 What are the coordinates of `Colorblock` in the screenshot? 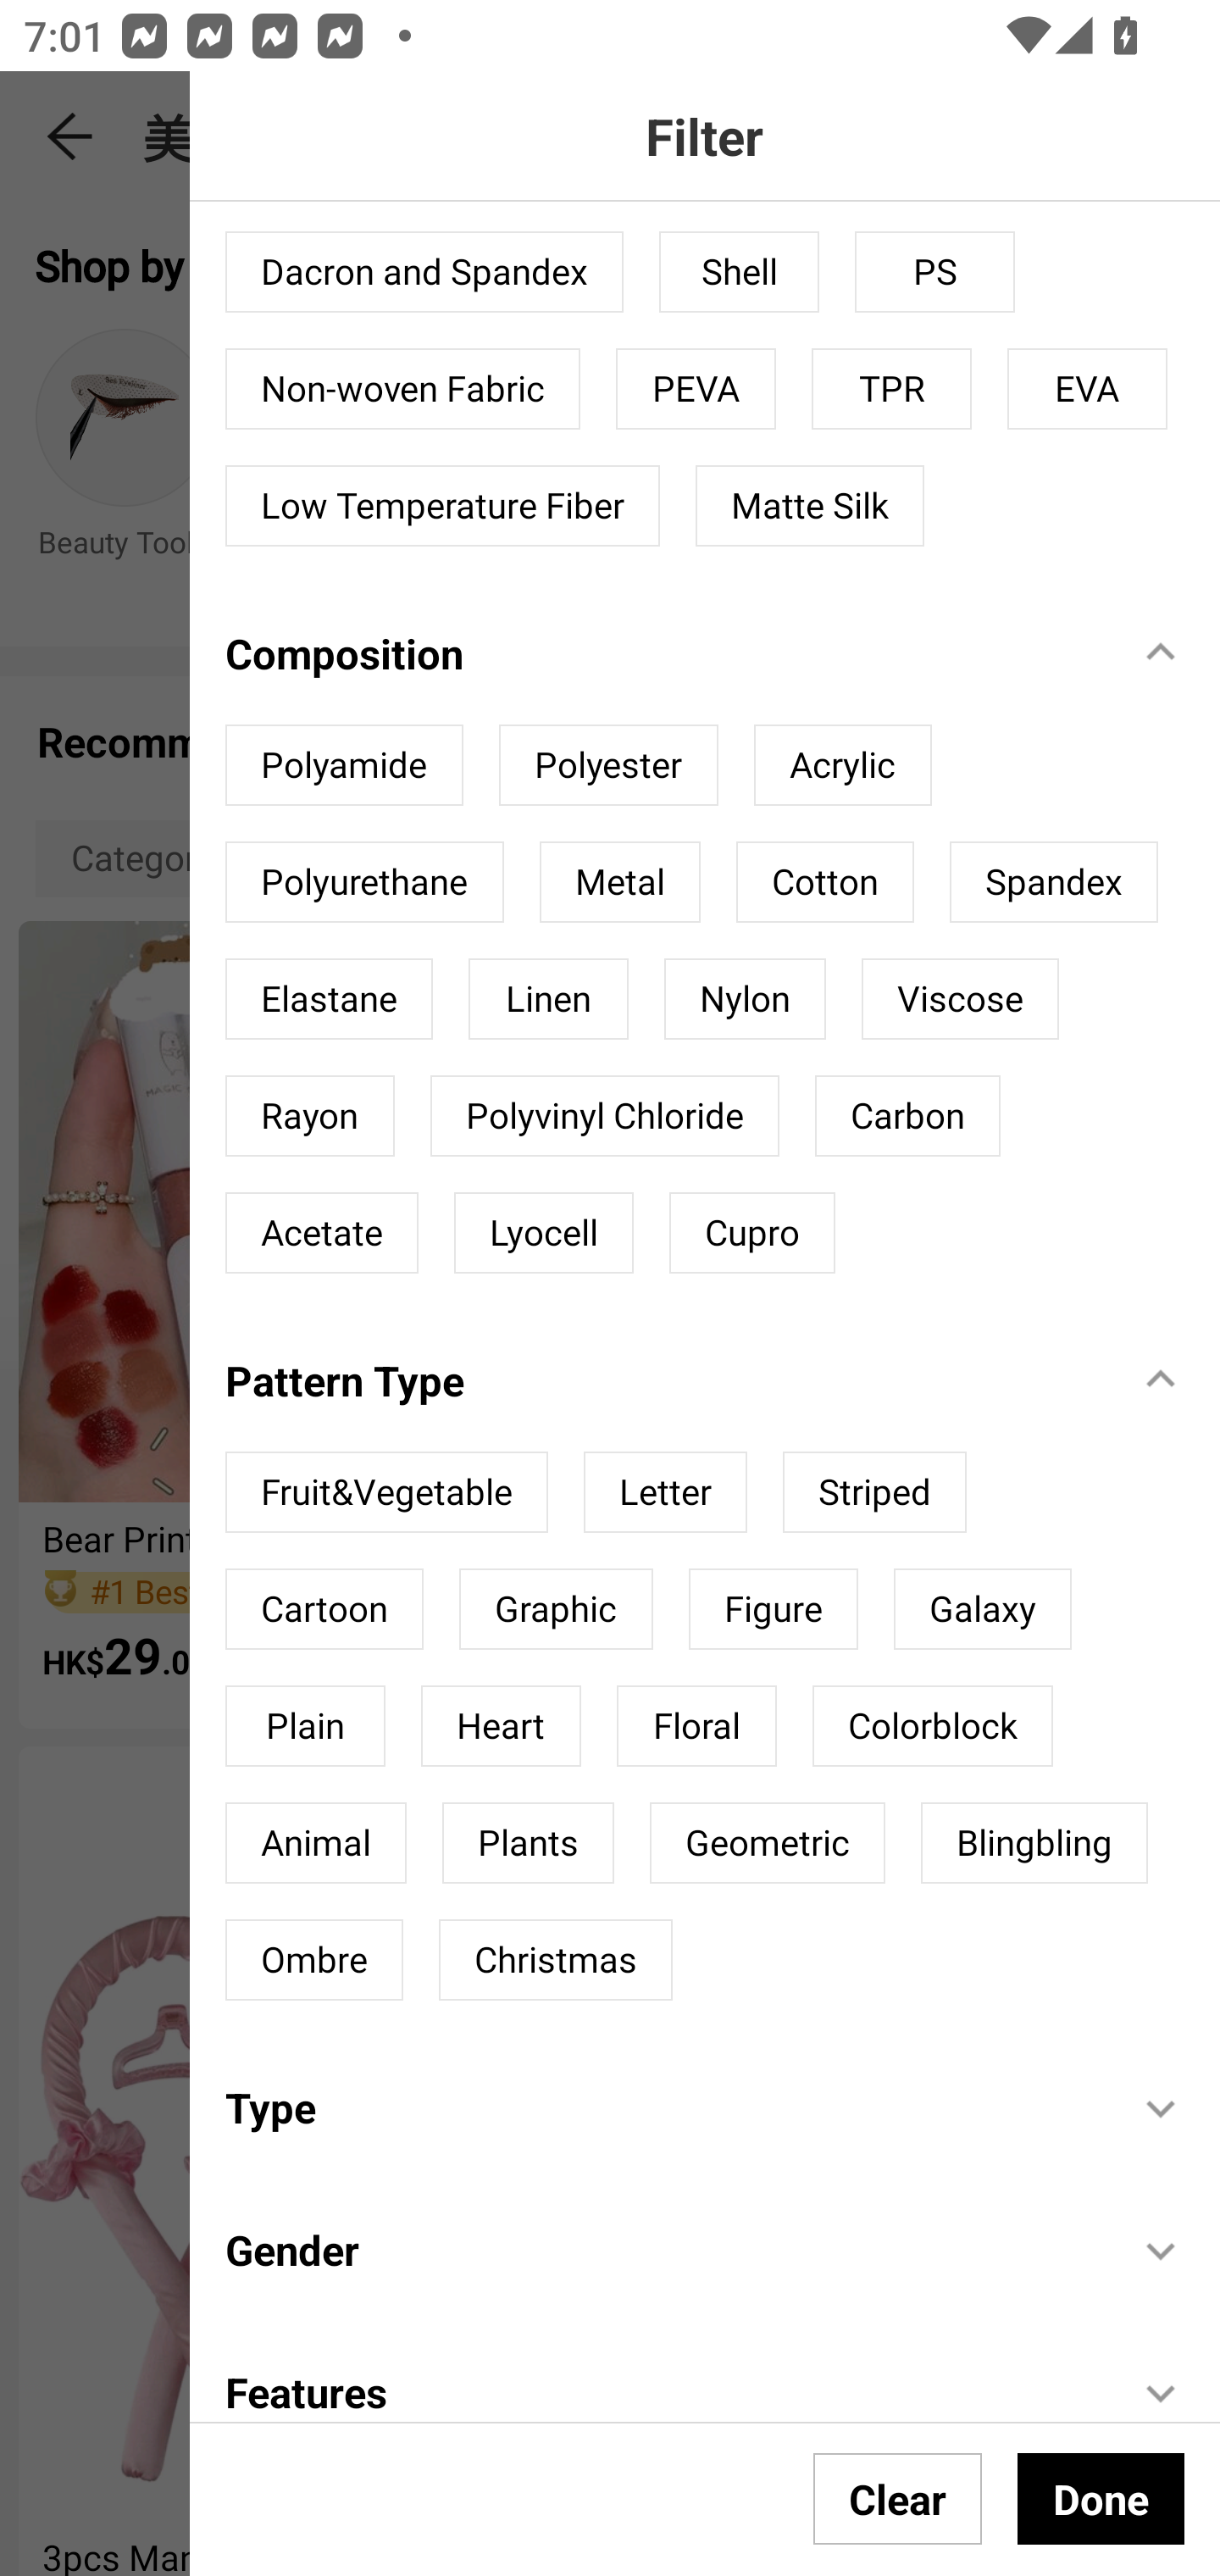 It's located at (932, 1725).